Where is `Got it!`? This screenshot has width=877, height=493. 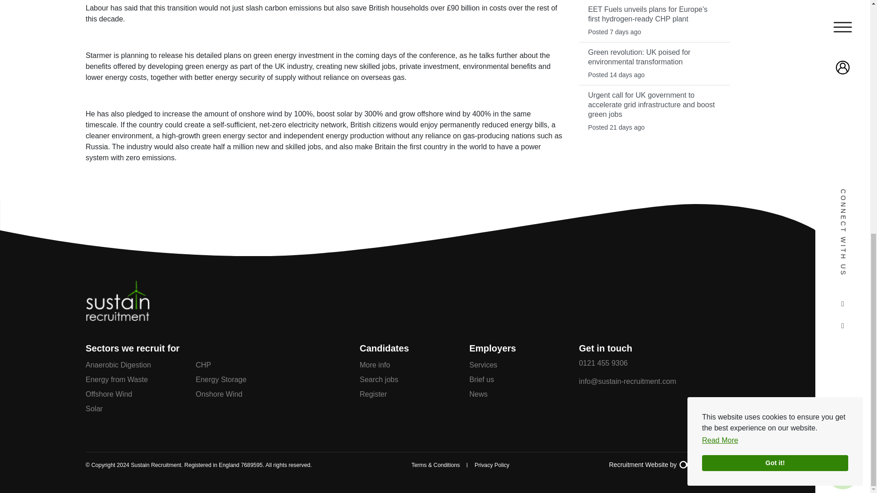 Got it! is located at coordinates (766, 20).